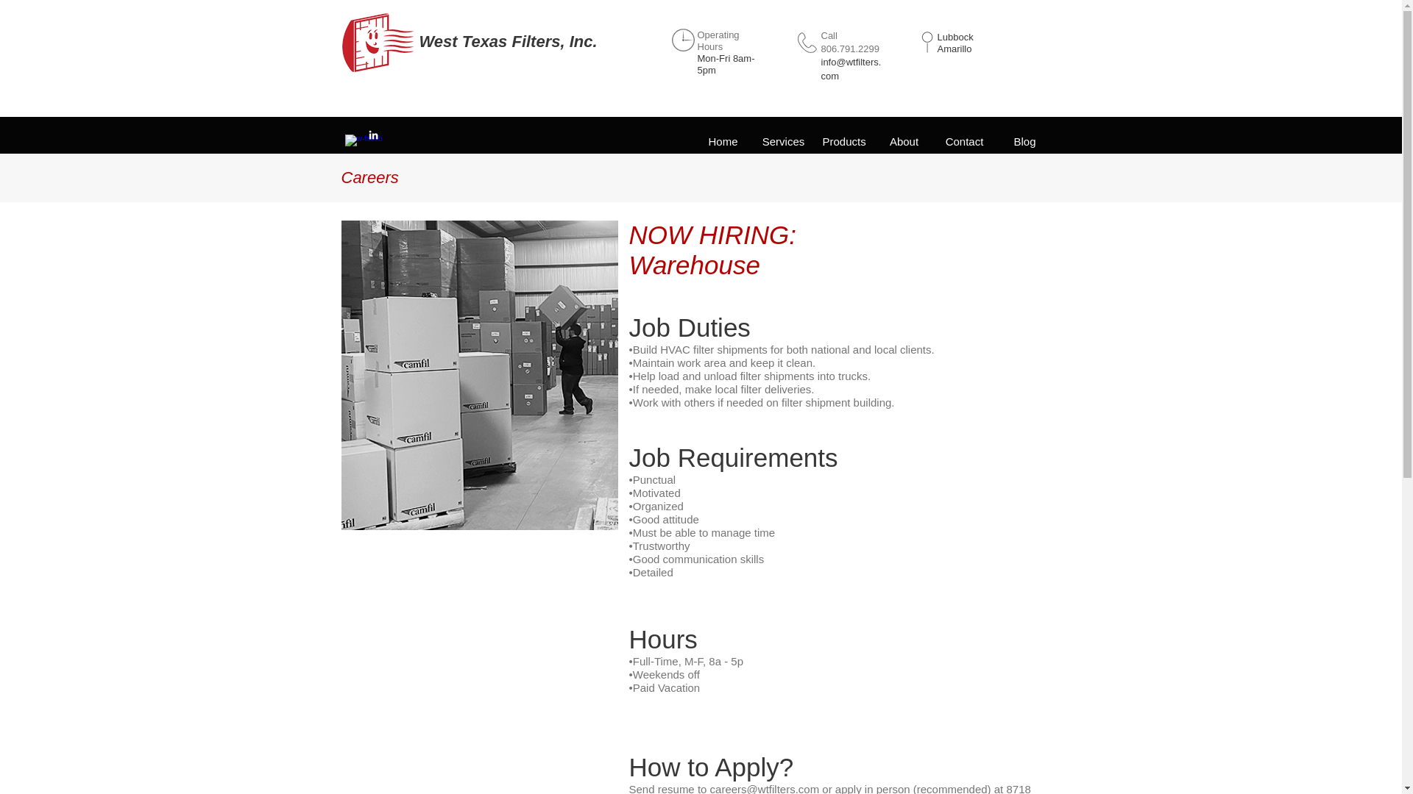 The width and height of the screenshot is (1413, 794). I want to click on Contact, so click(964, 135).